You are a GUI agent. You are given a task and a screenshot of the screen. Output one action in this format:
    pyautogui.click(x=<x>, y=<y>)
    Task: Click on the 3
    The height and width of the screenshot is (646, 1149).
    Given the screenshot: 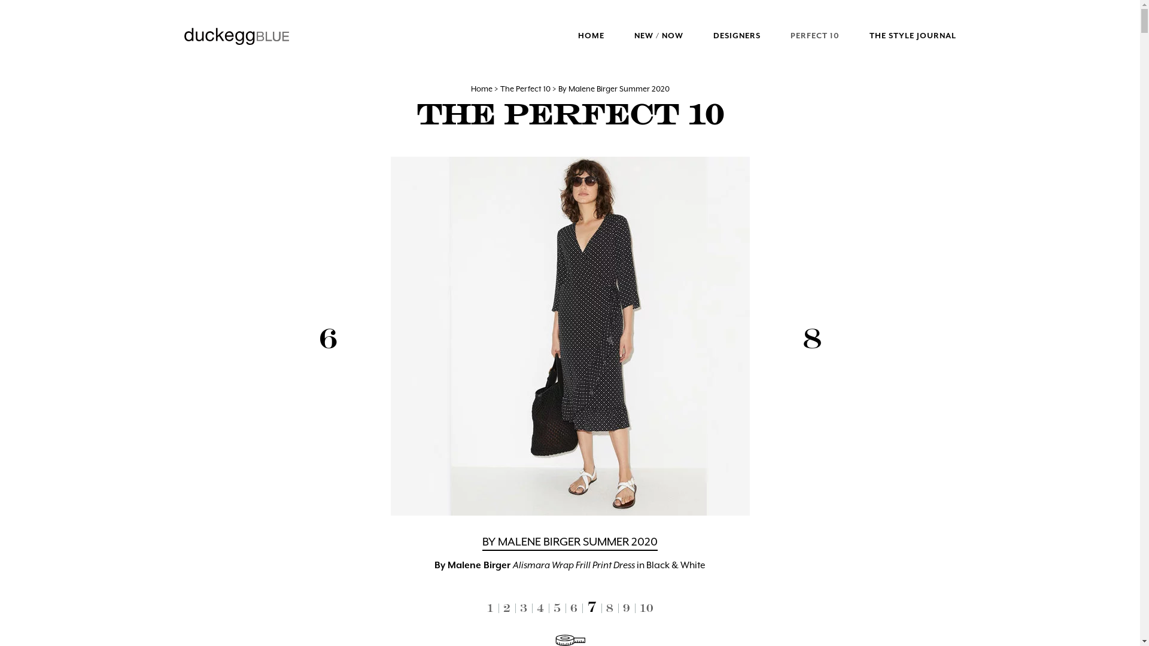 What is the action you would take?
    pyautogui.click(x=523, y=608)
    